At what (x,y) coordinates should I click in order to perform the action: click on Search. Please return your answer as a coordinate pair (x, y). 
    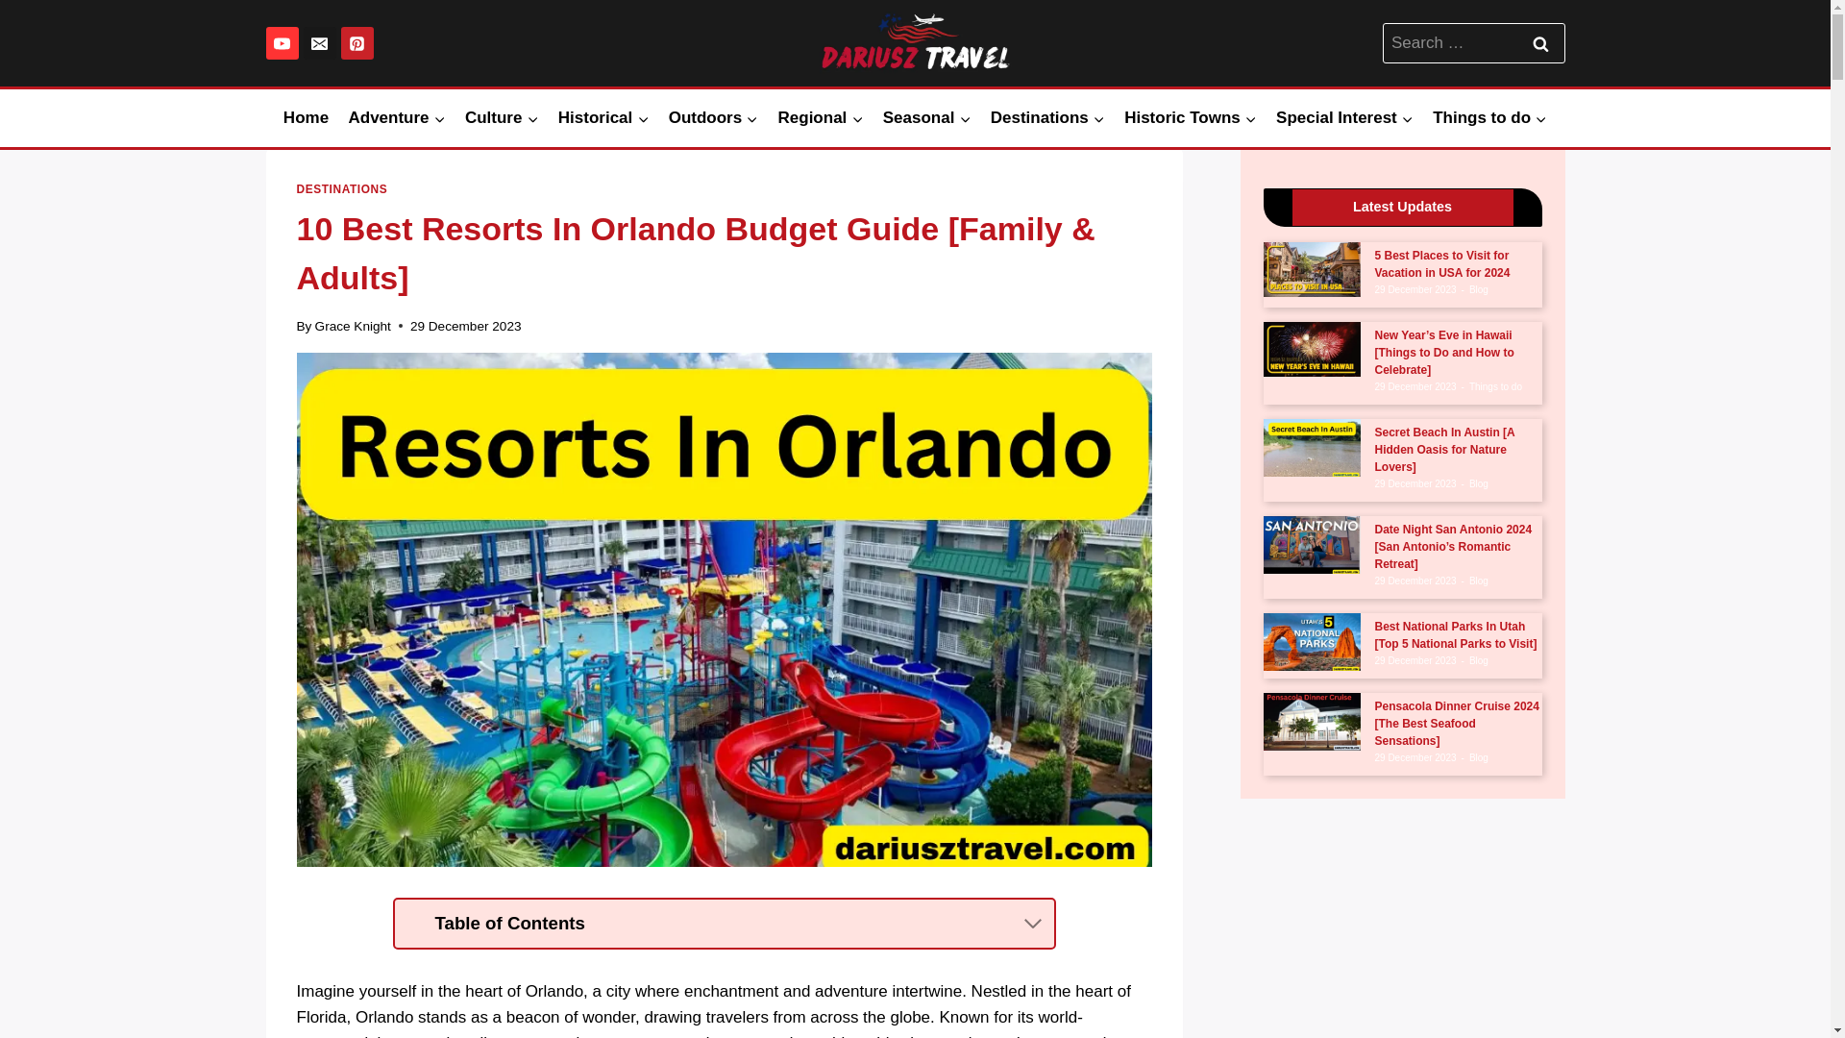
    Looking at the image, I should click on (1540, 42).